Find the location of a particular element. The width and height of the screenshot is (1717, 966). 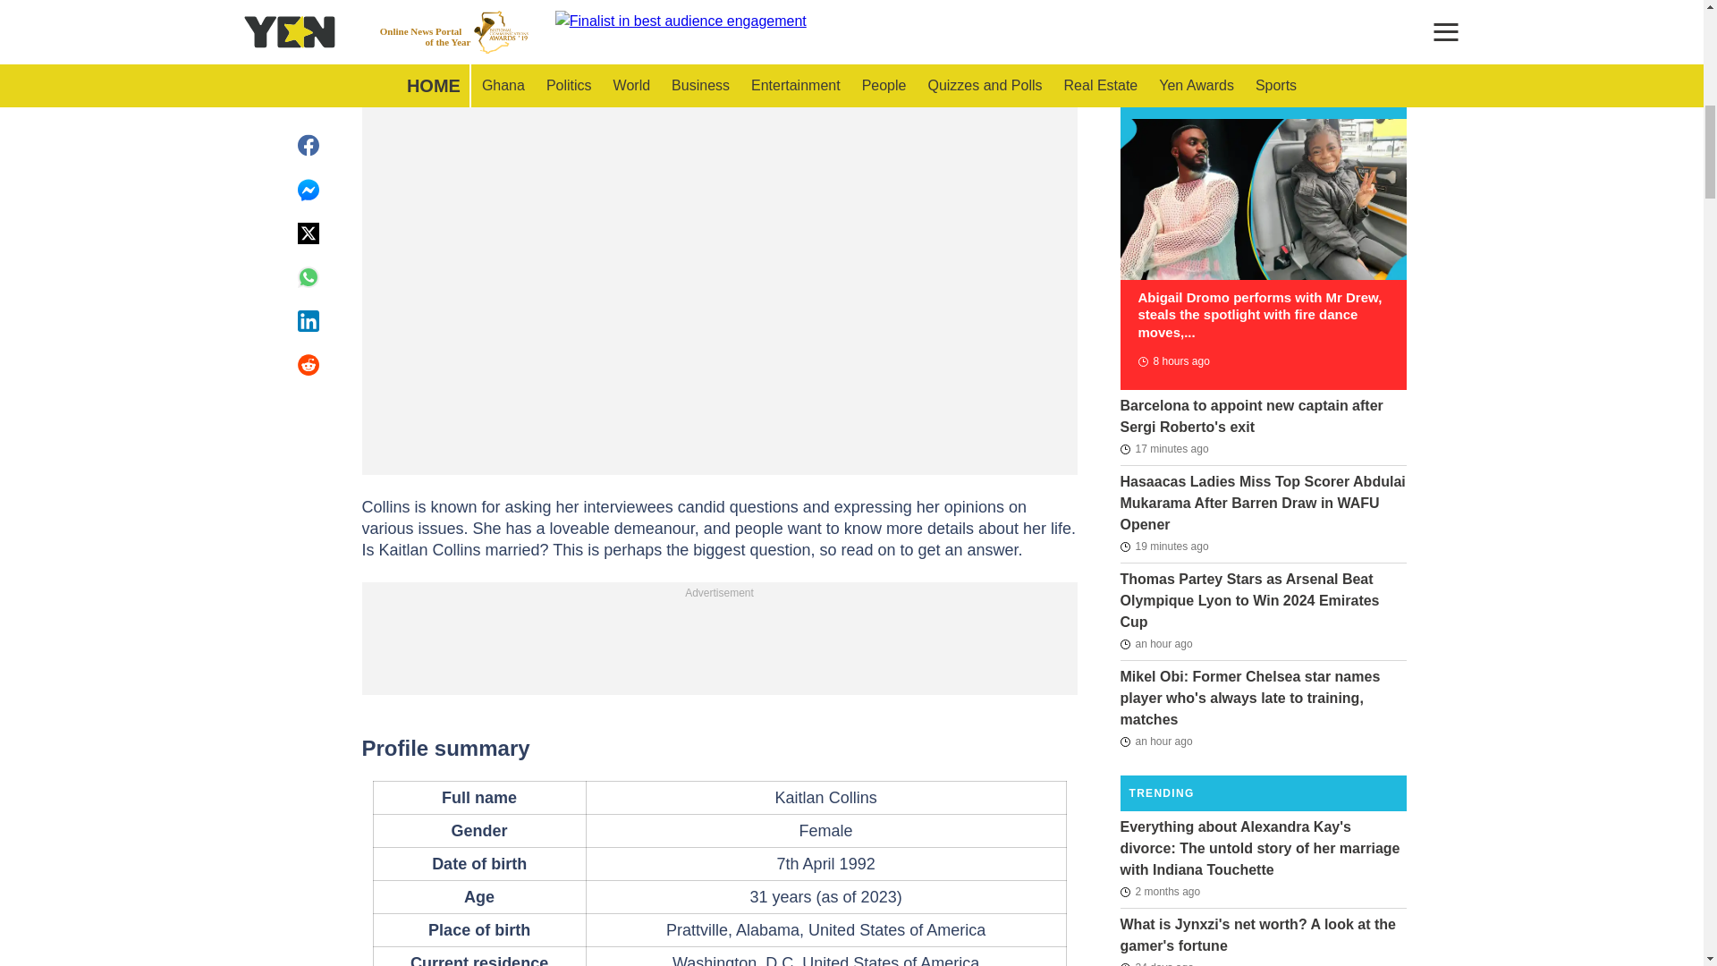

2024-07-18T16:32:10Z is located at coordinates (1155, 962).